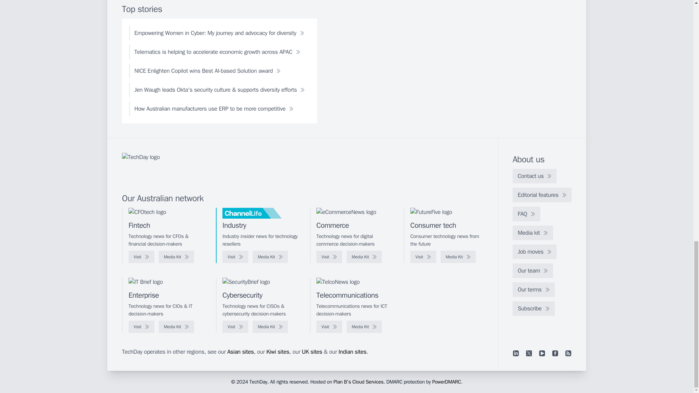 Image resolution: width=699 pixels, height=393 pixels. What do you see at coordinates (329, 257) in the screenshot?
I see `Visit` at bounding box center [329, 257].